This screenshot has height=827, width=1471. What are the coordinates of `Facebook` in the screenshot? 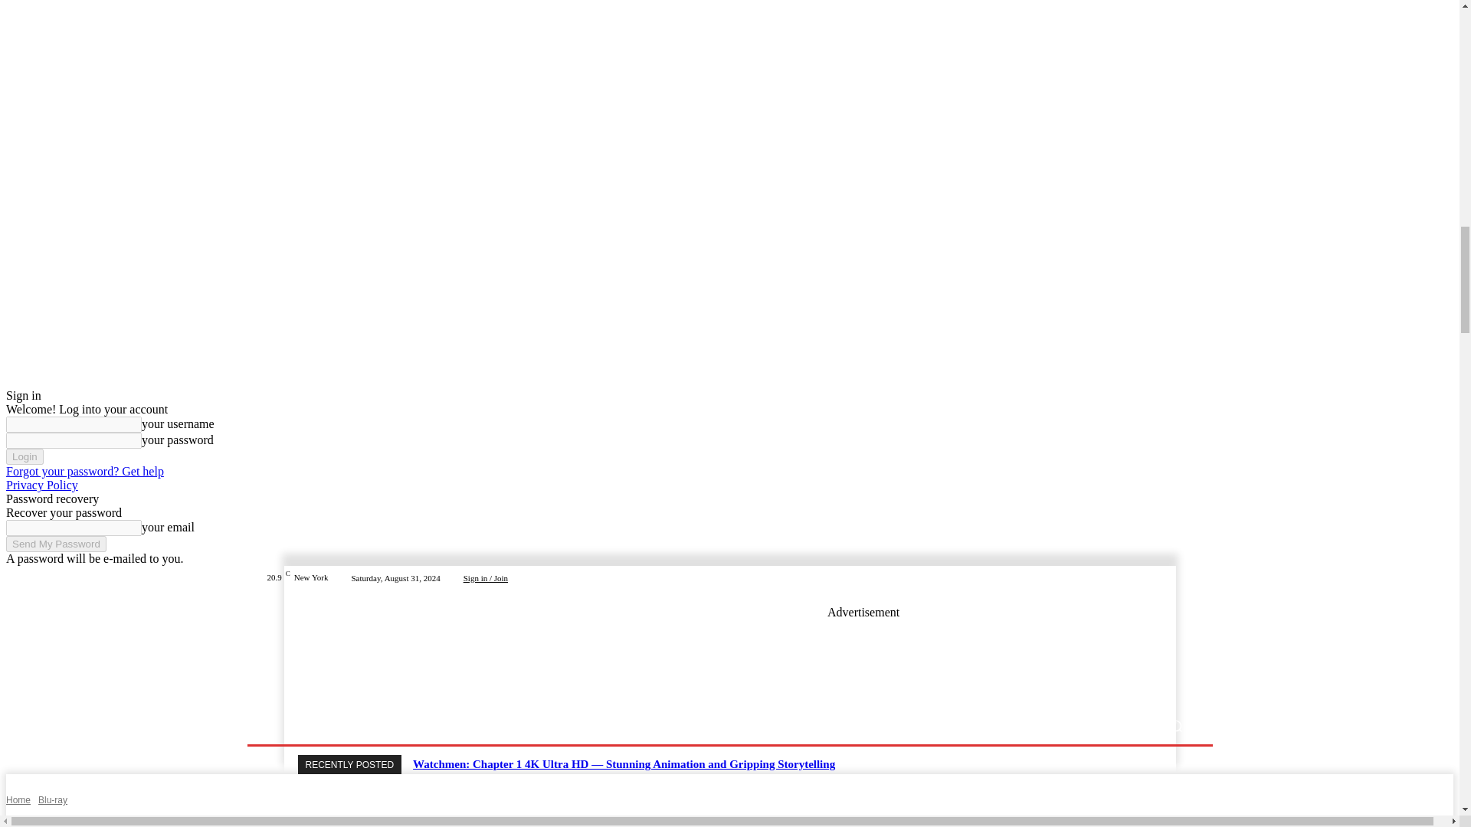 It's located at (1111, 577).